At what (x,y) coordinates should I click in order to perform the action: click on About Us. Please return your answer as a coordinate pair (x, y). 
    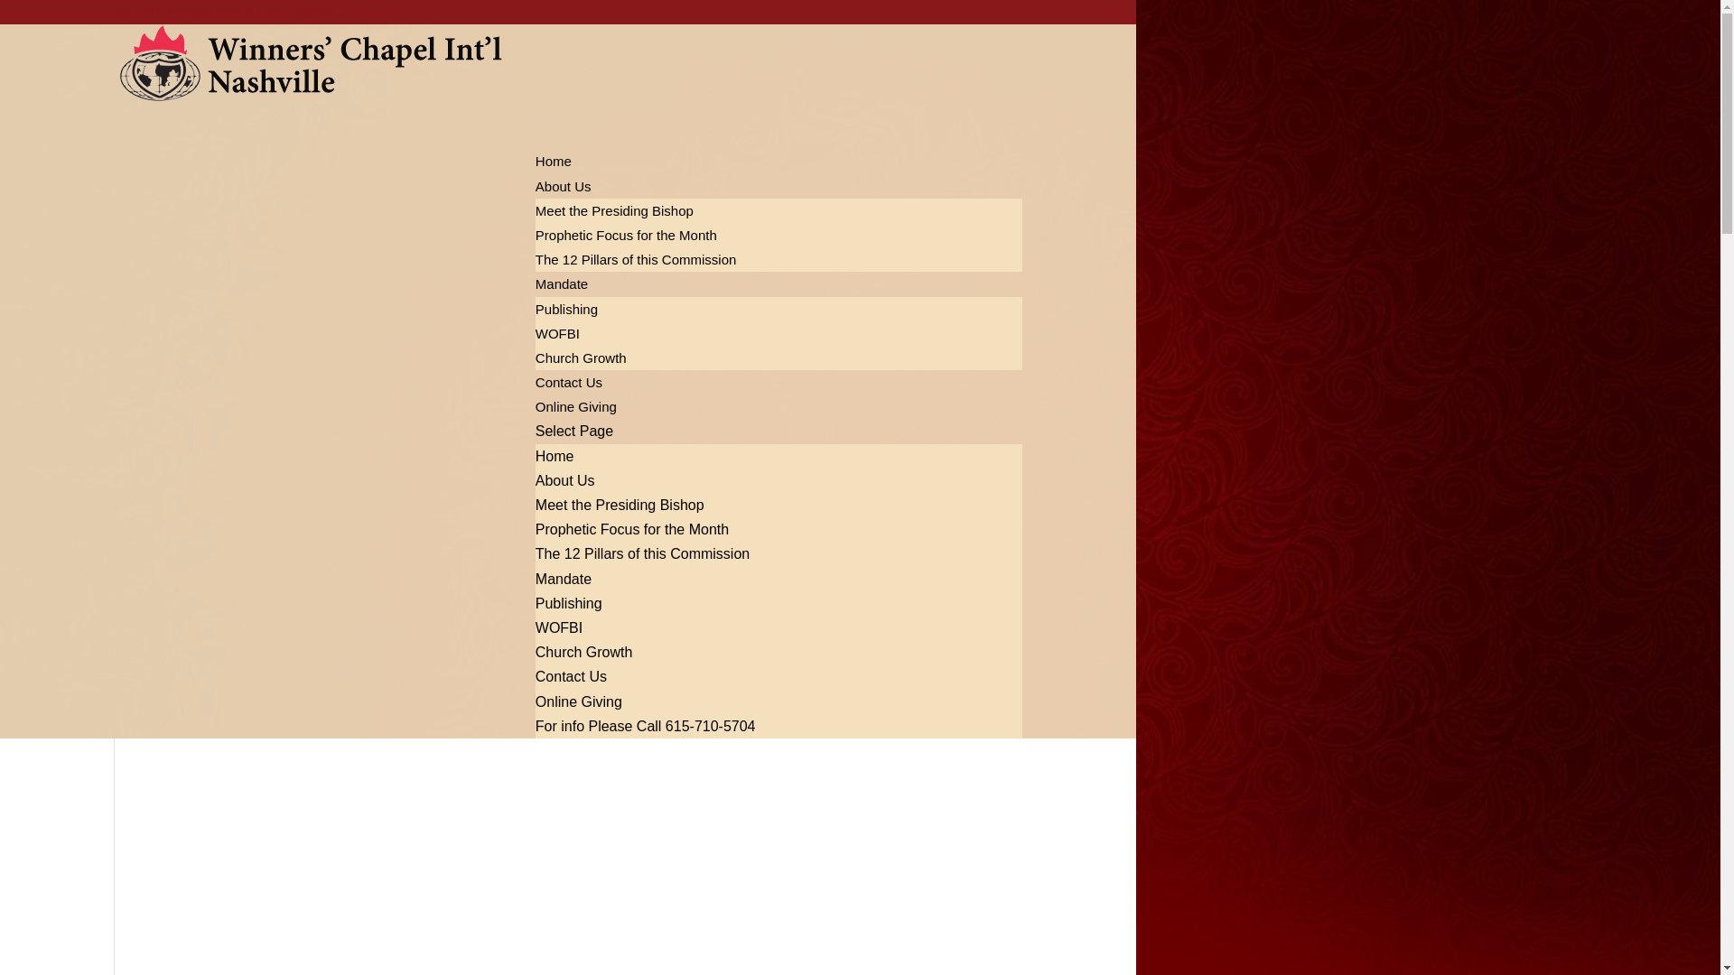
    Looking at the image, I should click on (565, 480).